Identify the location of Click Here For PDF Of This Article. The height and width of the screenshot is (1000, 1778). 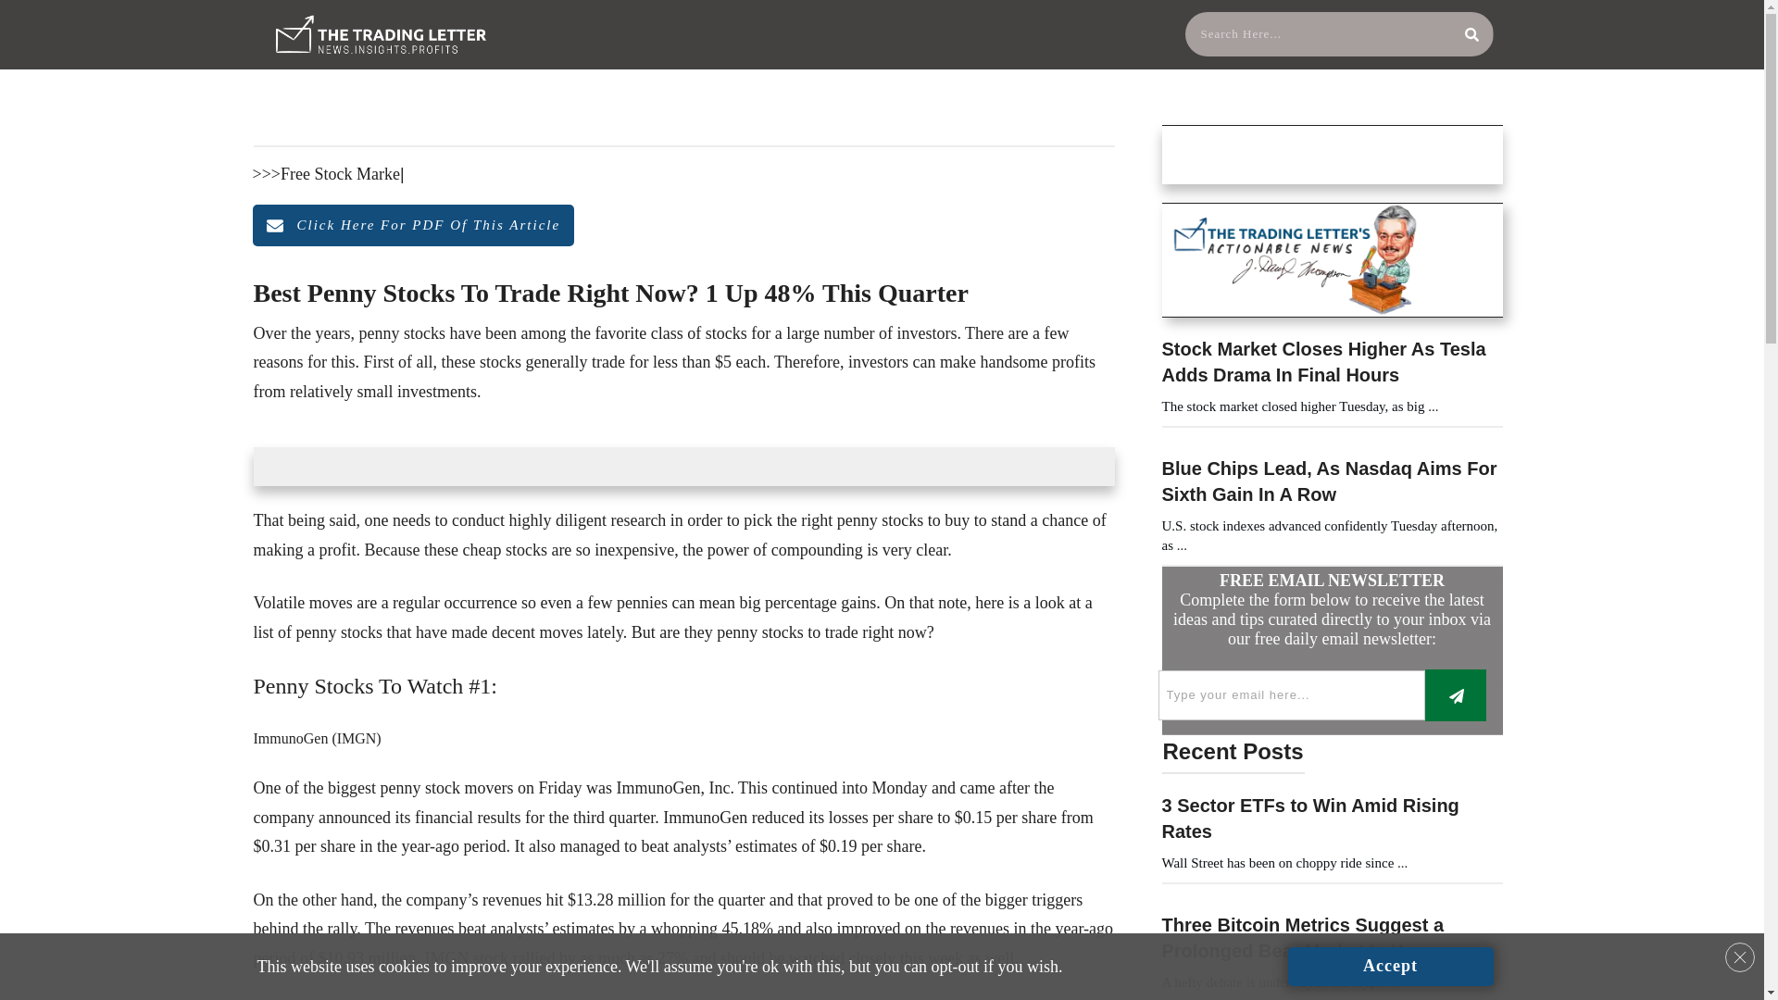
(413, 226).